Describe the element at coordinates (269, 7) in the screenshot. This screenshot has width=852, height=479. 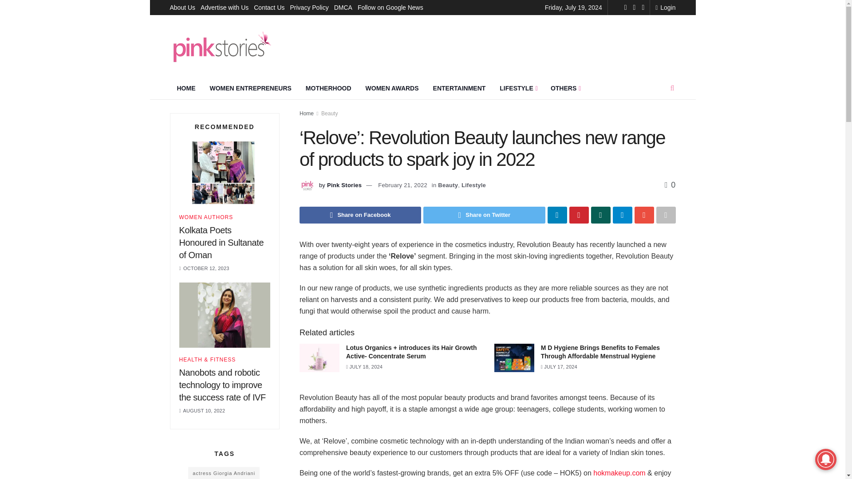
I see `Contact Us` at that location.